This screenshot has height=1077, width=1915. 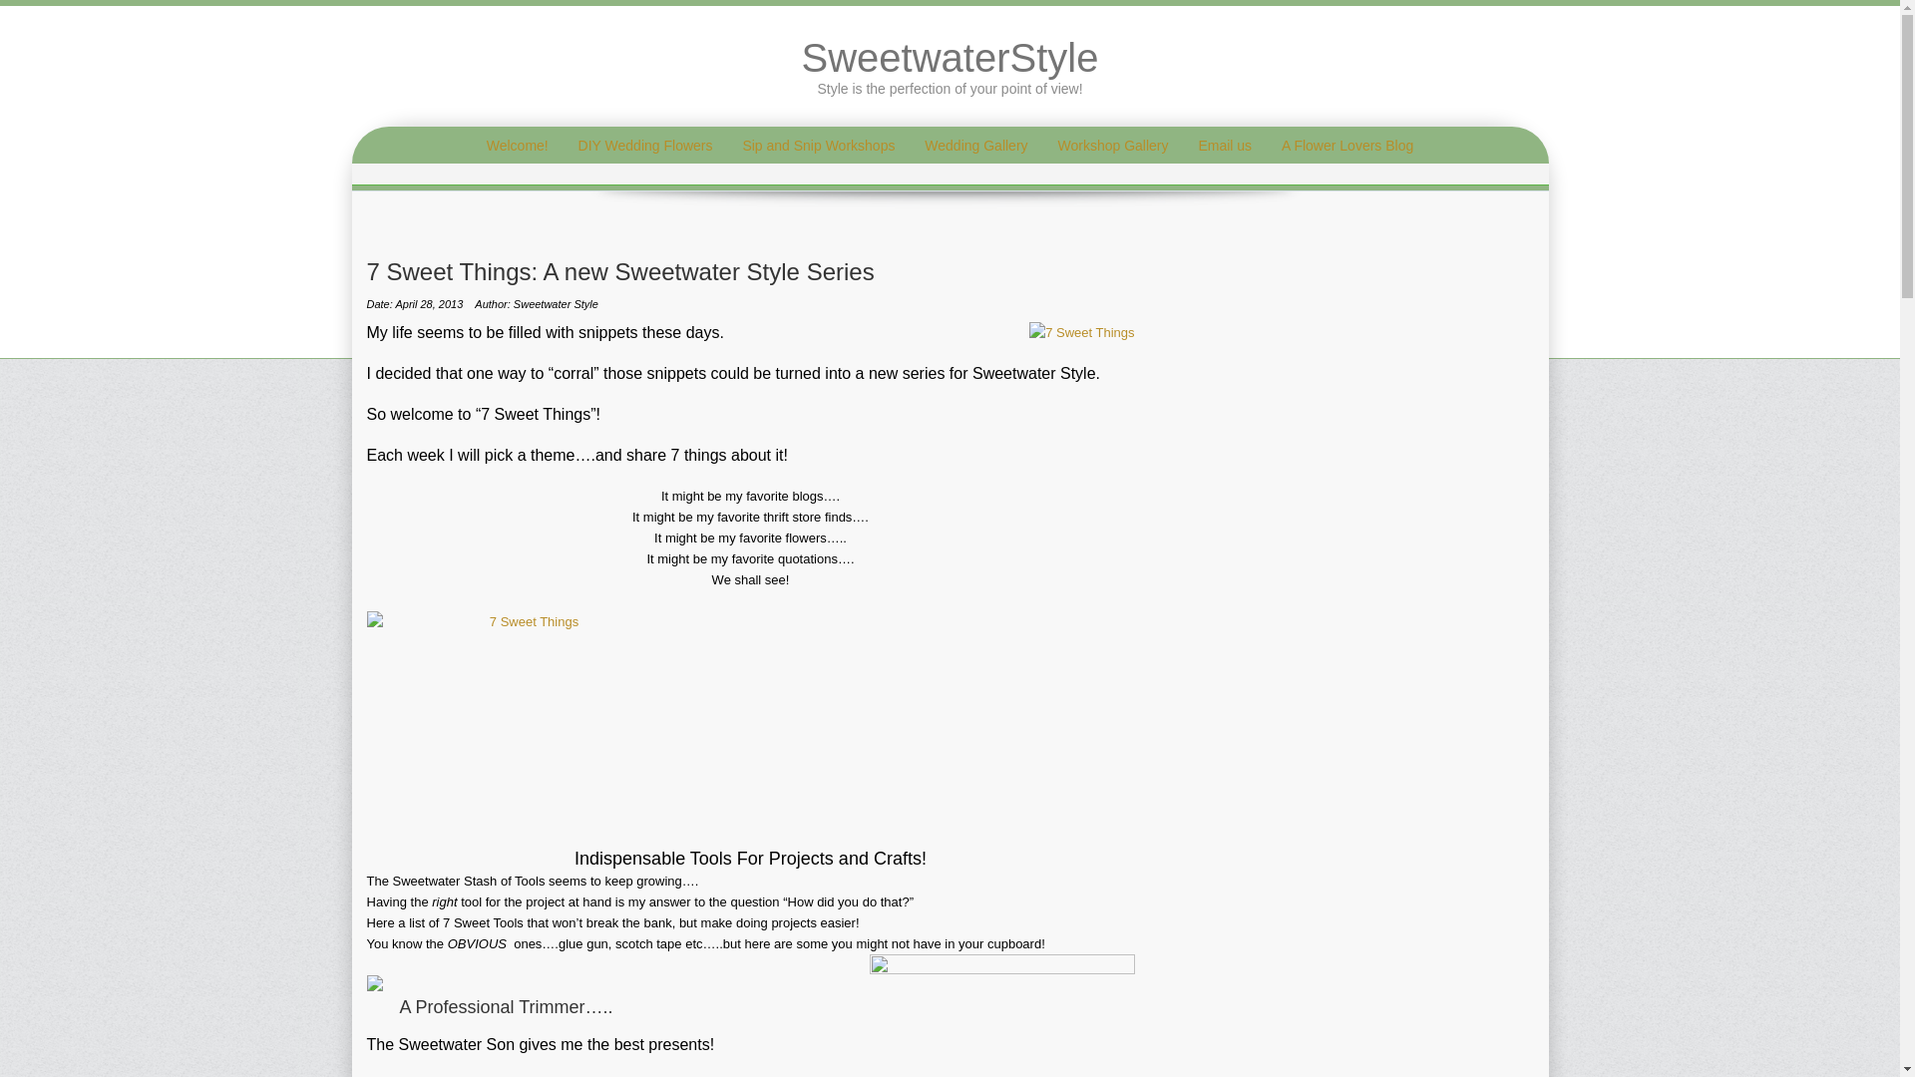 What do you see at coordinates (1225, 146) in the screenshot?
I see `Email us` at bounding box center [1225, 146].